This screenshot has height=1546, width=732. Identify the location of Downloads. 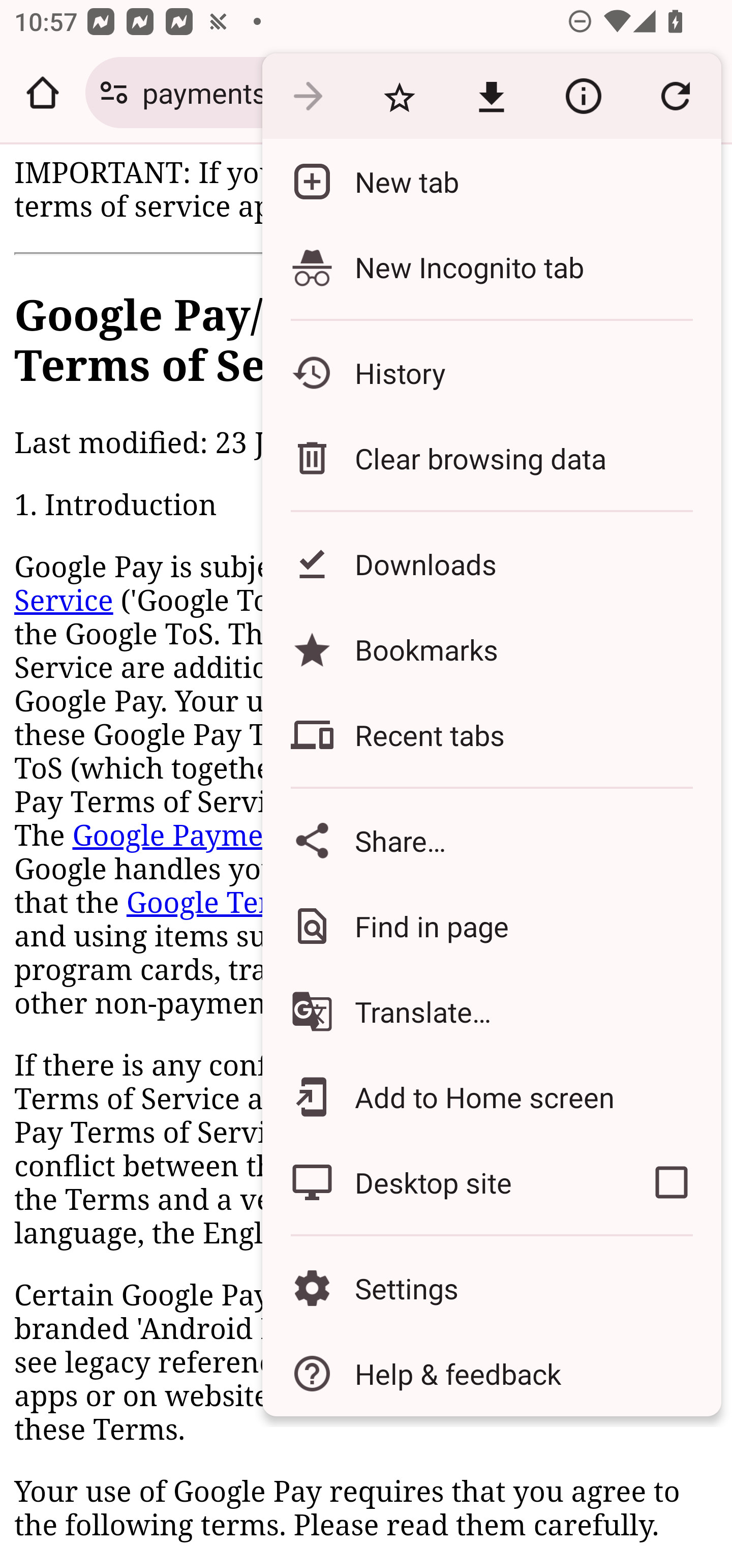
(491, 563).